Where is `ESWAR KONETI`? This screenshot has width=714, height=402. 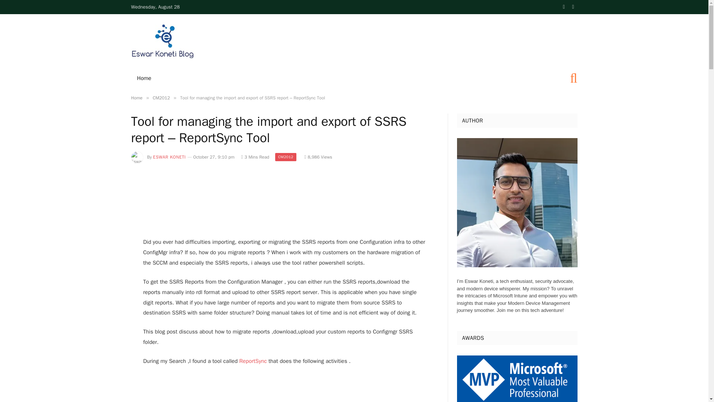
ESWAR KONETI is located at coordinates (170, 157).